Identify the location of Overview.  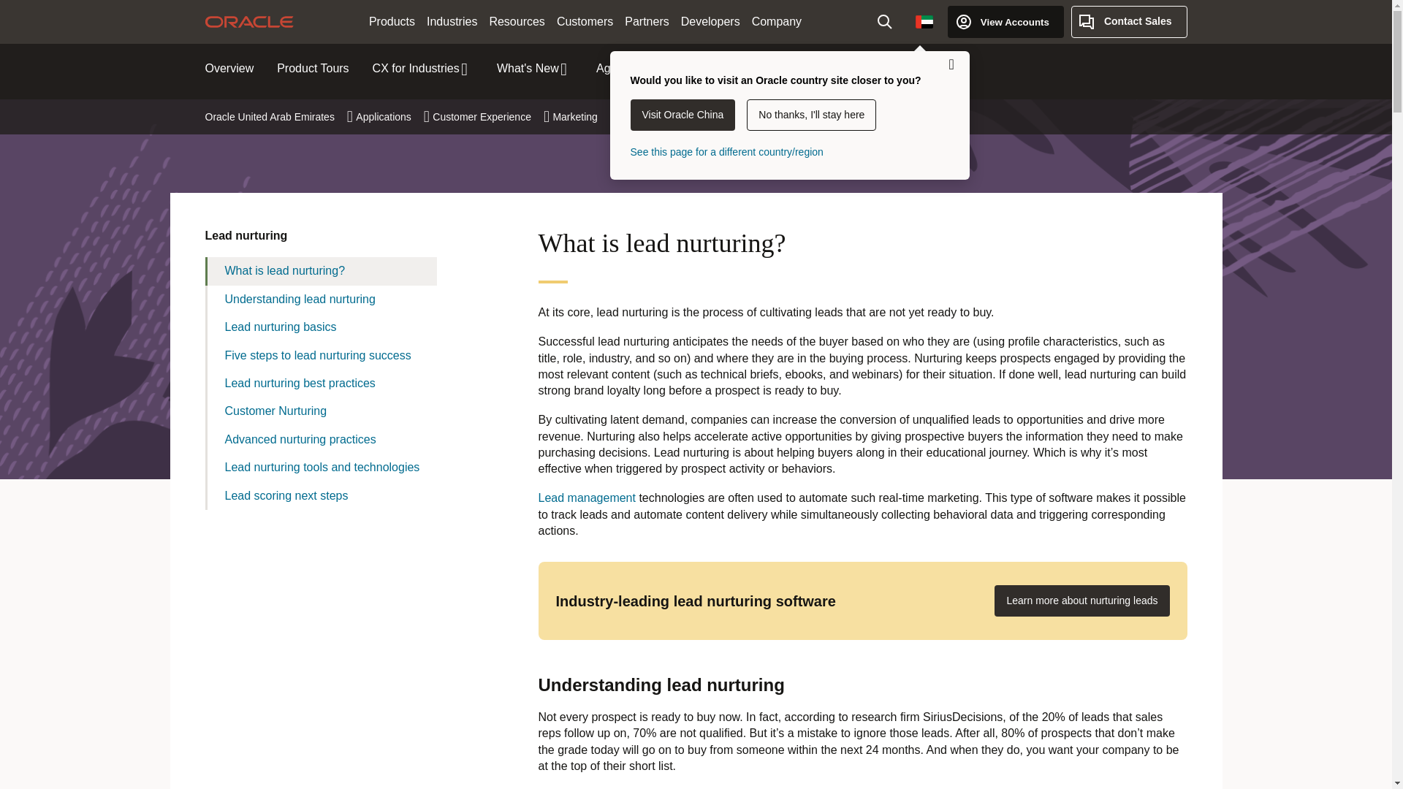
(229, 69).